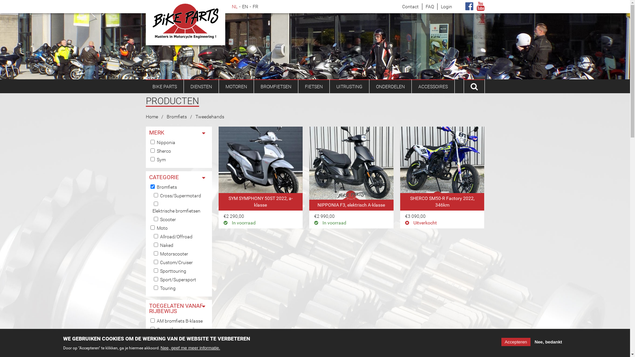 This screenshot has height=357, width=635. I want to click on Sherco
Sherco-filter toepassen, so click(164, 151).